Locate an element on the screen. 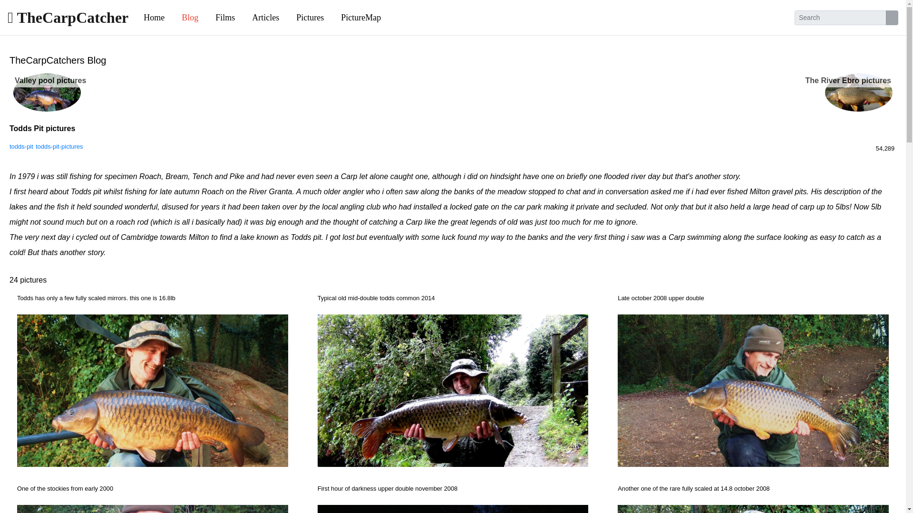 Image resolution: width=913 pixels, height=513 pixels. PictureMap is located at coordinates (360, 18).